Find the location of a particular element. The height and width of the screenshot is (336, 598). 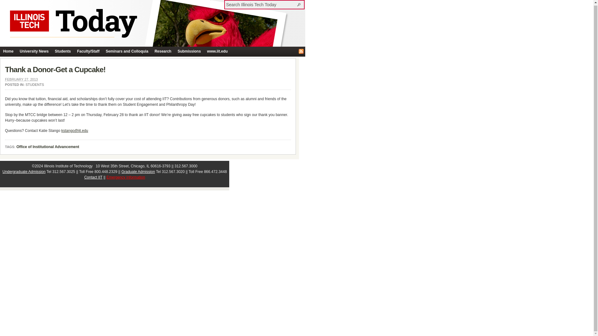

University News is located at coordinates (34, 52).